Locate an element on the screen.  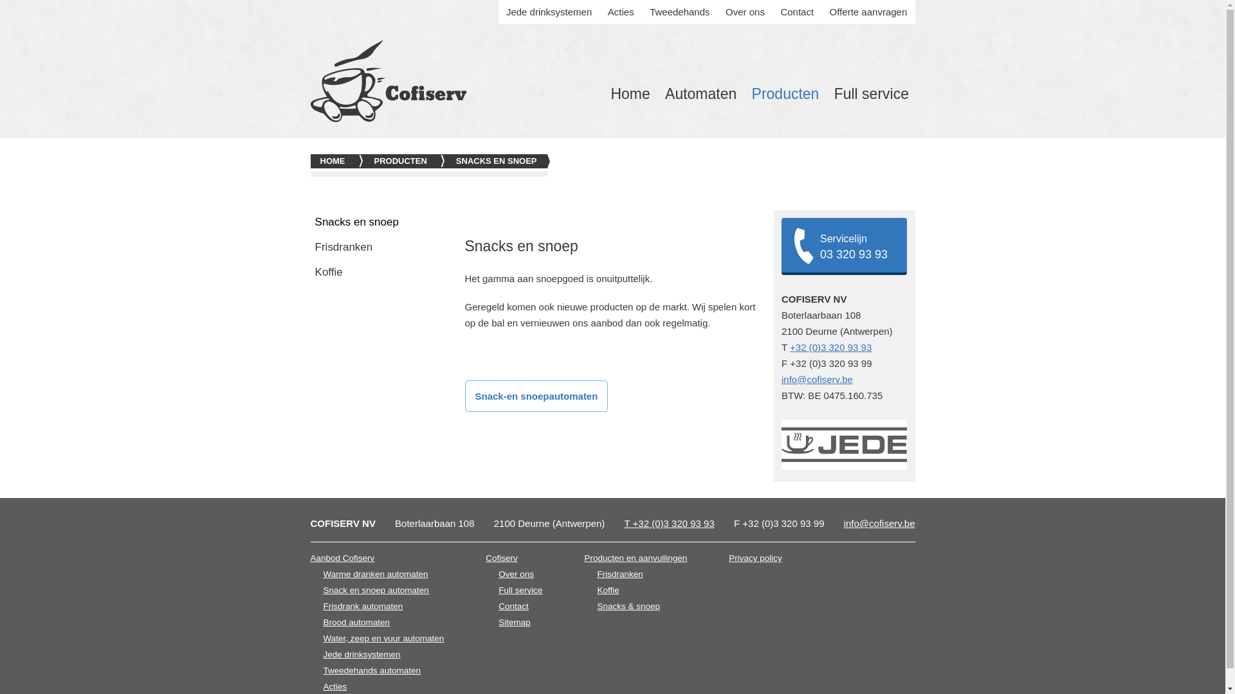
T +32 (0)3 320 93 93 is located at coordinates (670, 523).